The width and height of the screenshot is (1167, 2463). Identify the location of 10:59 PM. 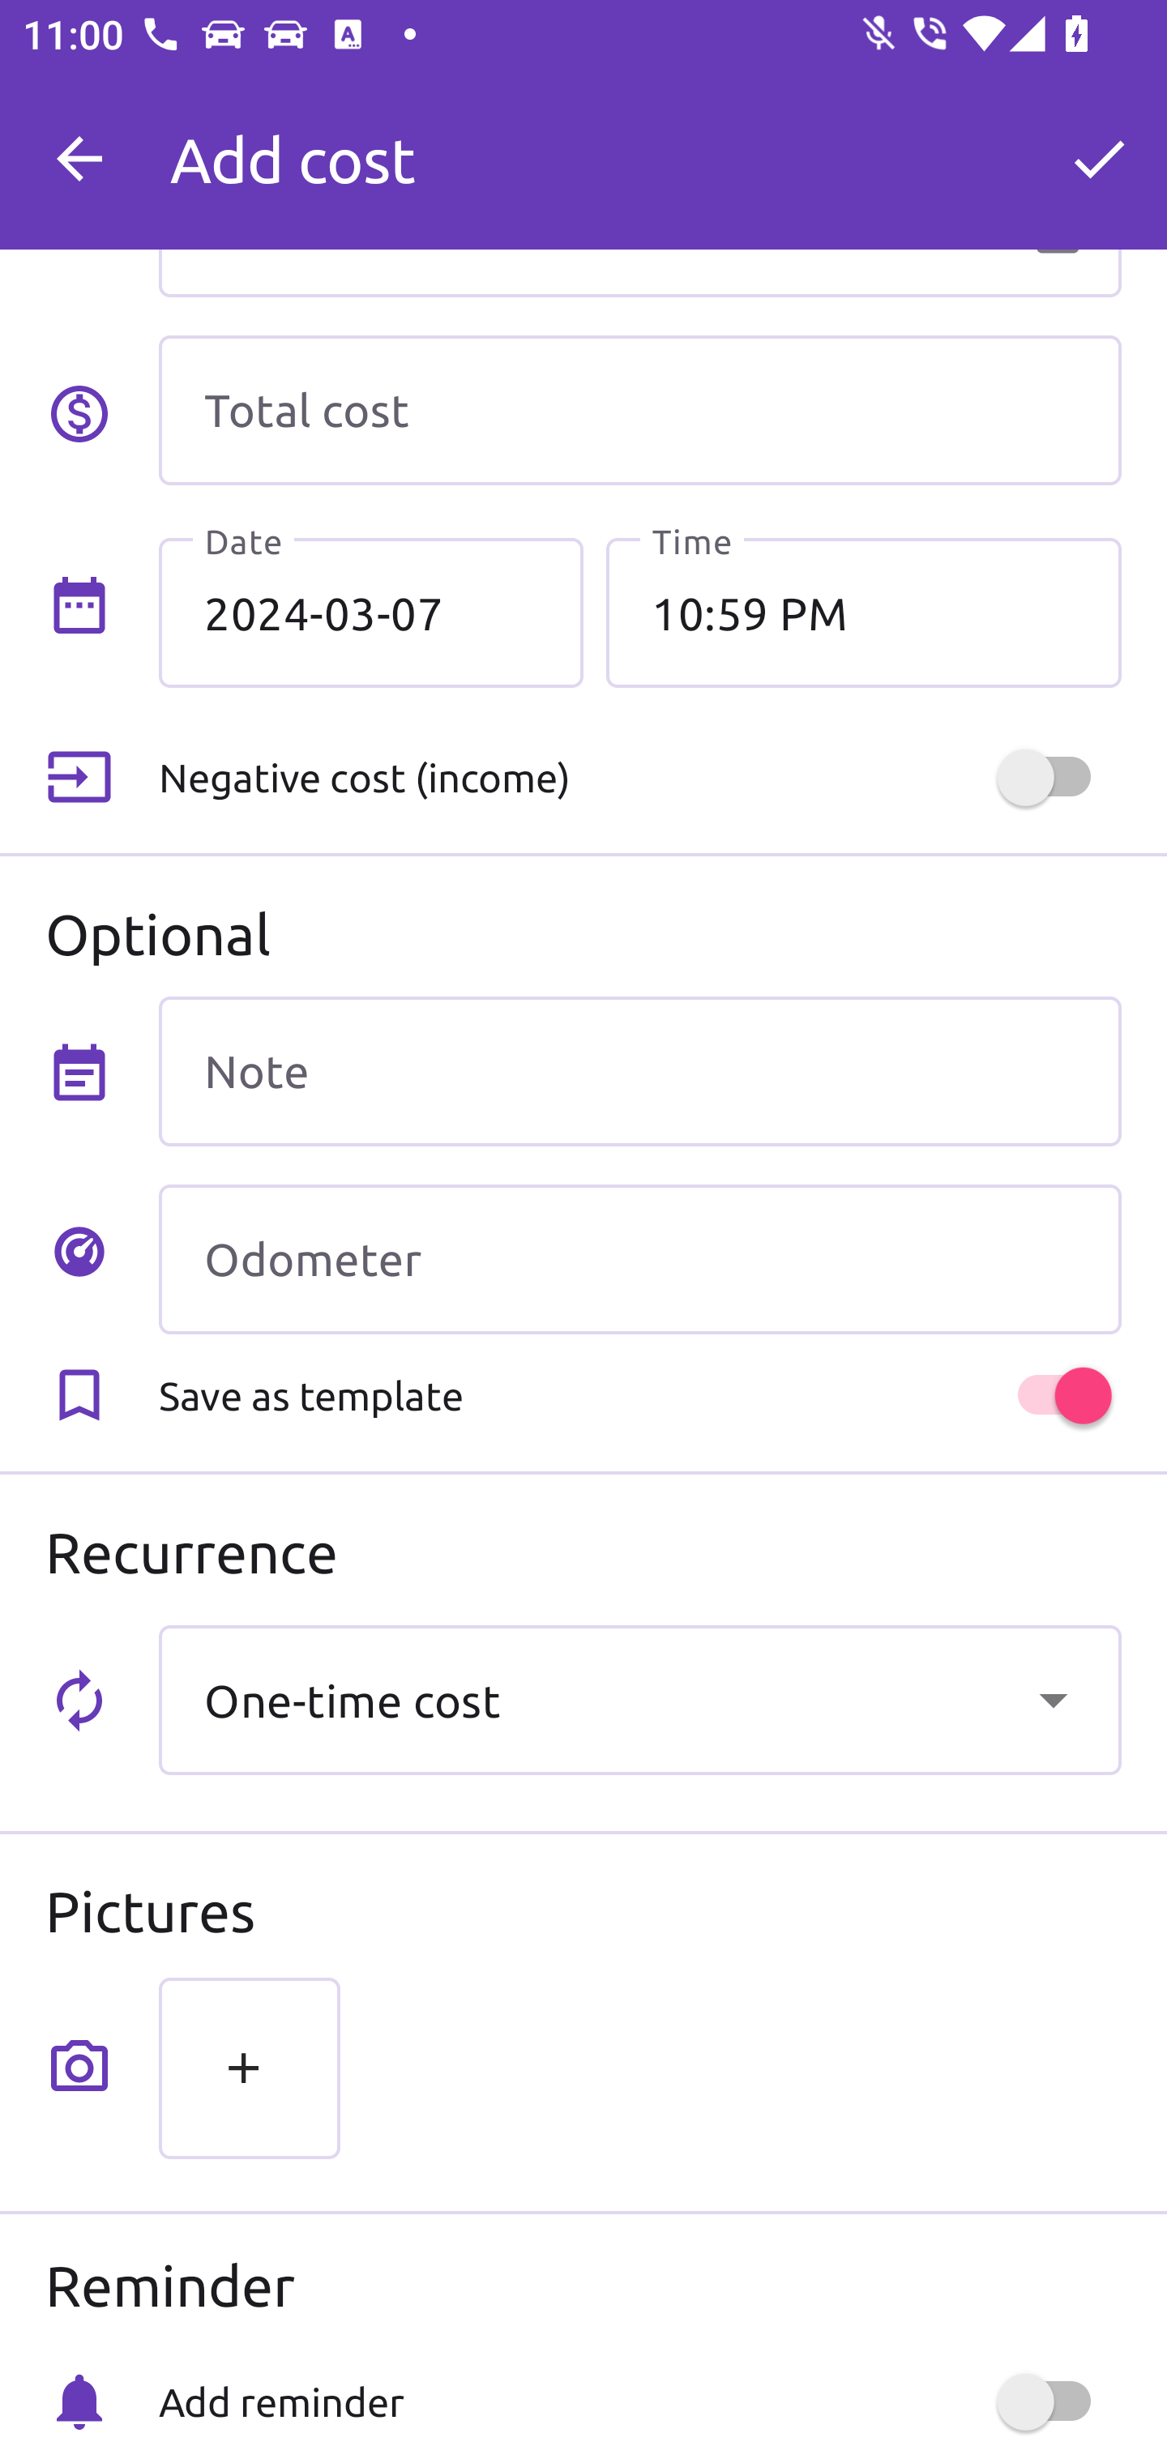
(863, 612).